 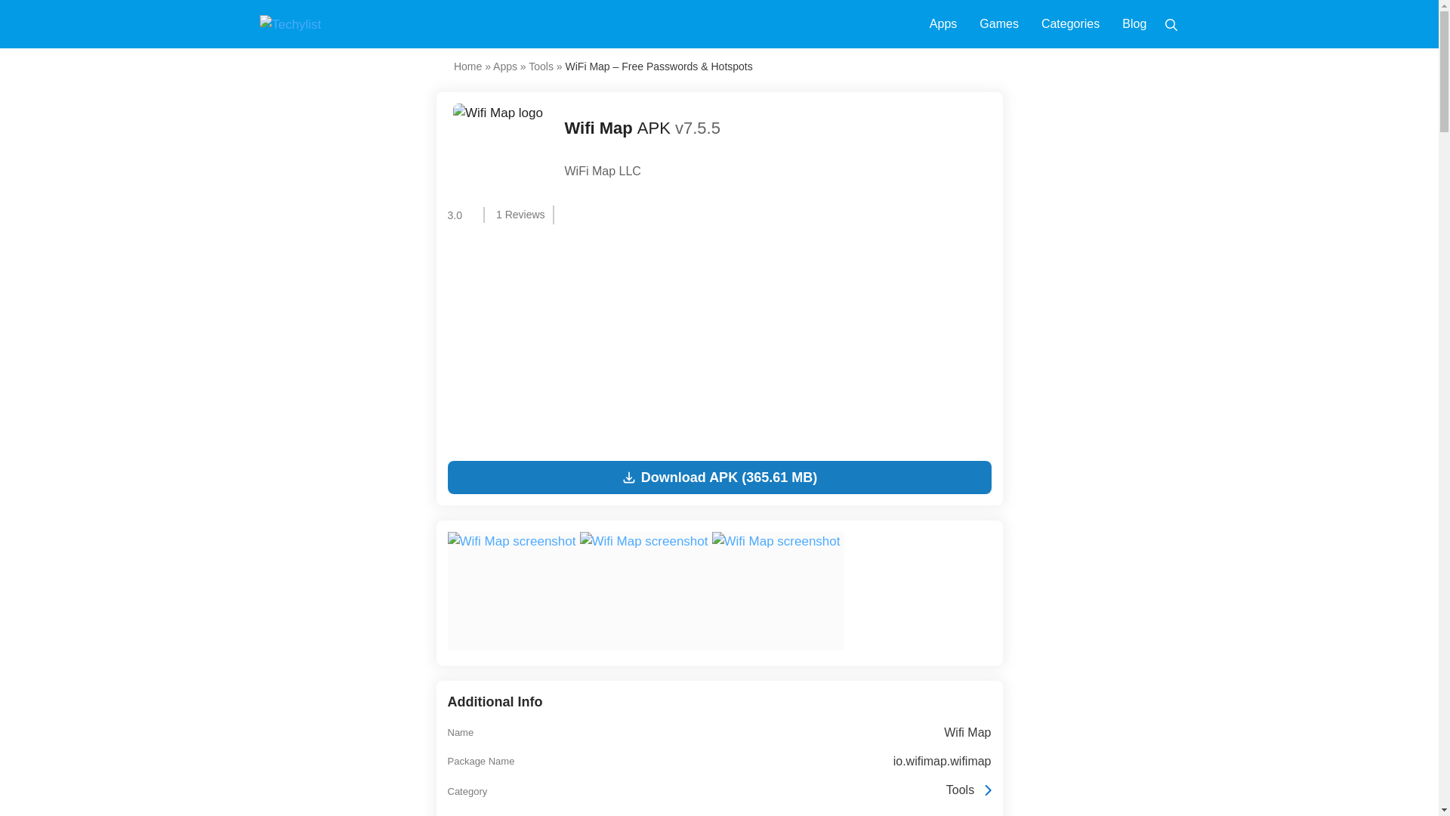 What do you see at coordinates (646, 591) in the screenshot?
I see `Wifi Map screenshot` at bounding box center [646, 591].